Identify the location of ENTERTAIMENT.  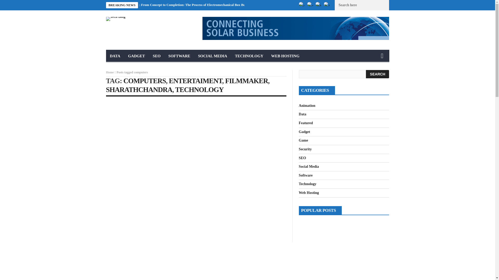
(195, 81).